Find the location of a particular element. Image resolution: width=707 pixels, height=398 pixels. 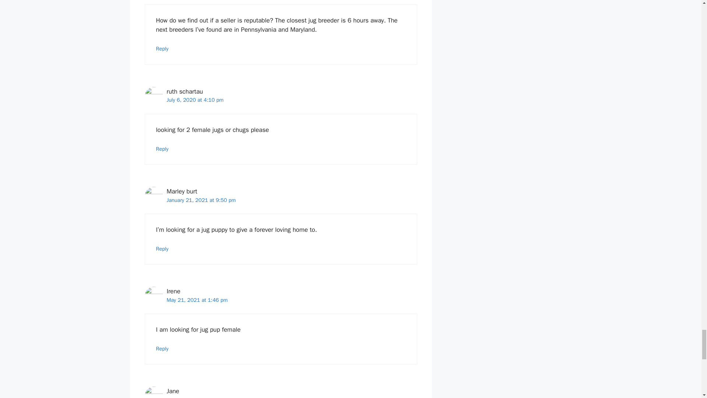

May 21, 2021 at 1:46 pm is located at coordinates (197, 300).